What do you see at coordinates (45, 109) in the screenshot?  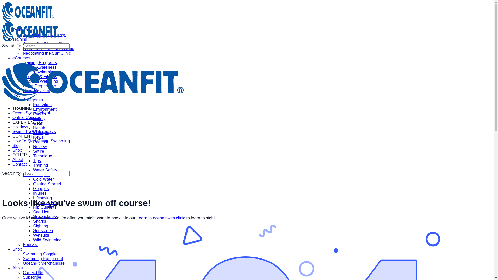 I see `Environment` at bounding box center [45, 109].